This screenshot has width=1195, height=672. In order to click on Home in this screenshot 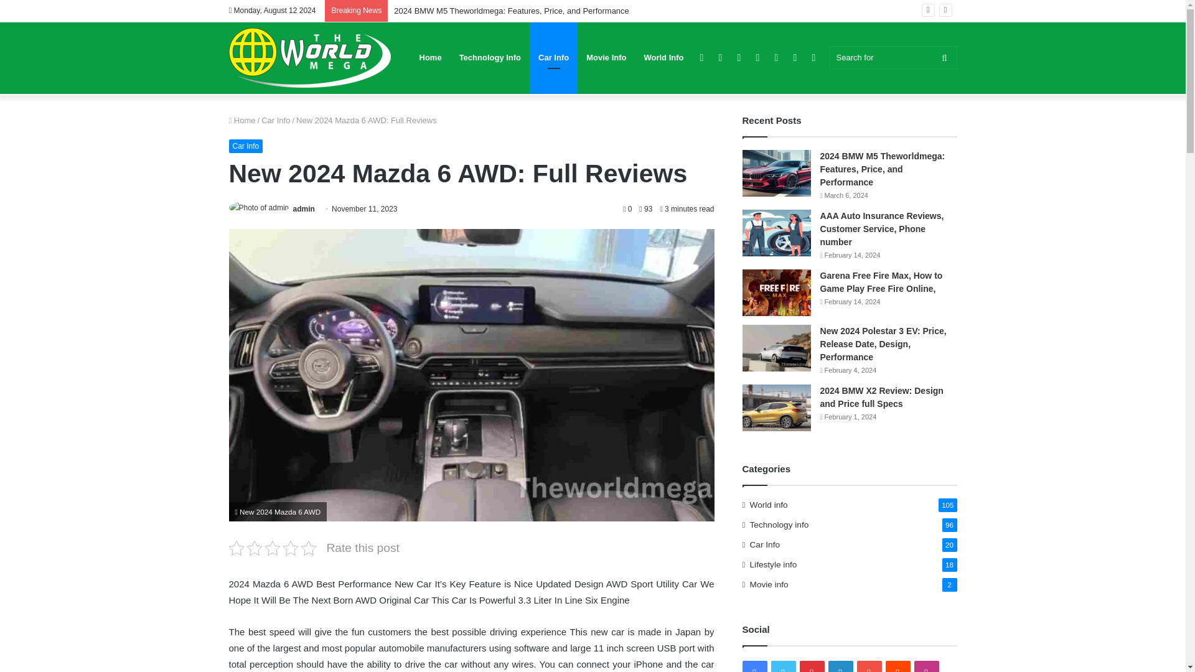, I will do `click(242, 119)`.